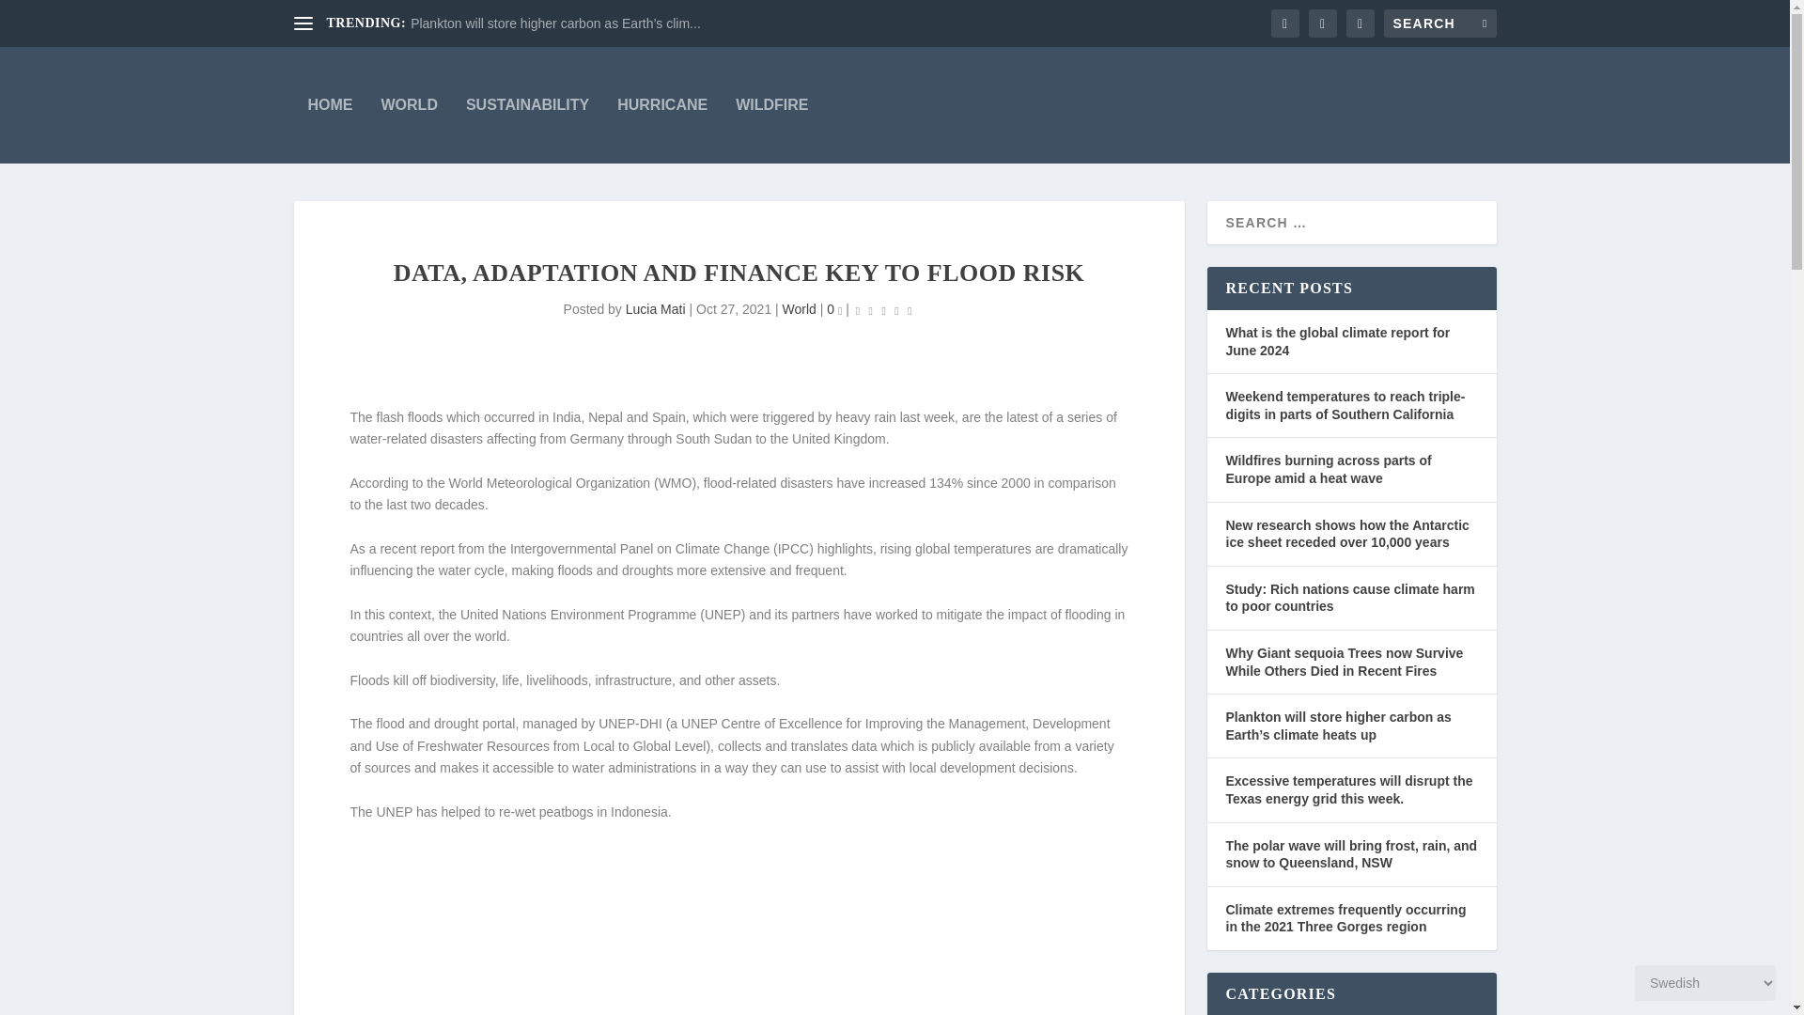 The height and width of the screenshot is (1015, 1804). I want to click on Posts by Lucia Mati, so click(656, 308).